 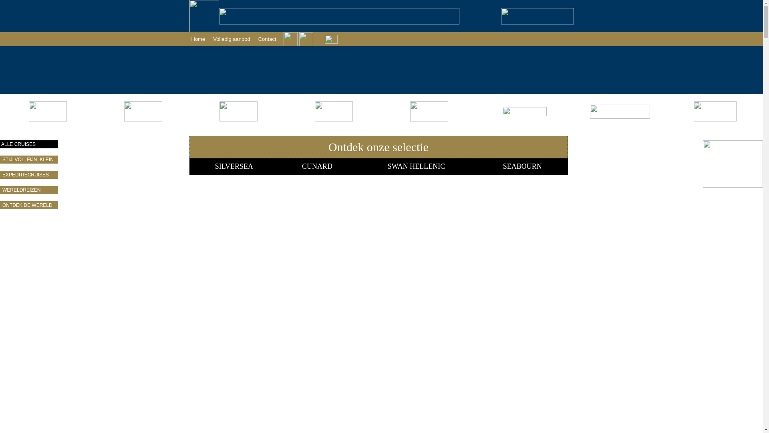 I want to click on CUNARD, so click(x=317, y=166).